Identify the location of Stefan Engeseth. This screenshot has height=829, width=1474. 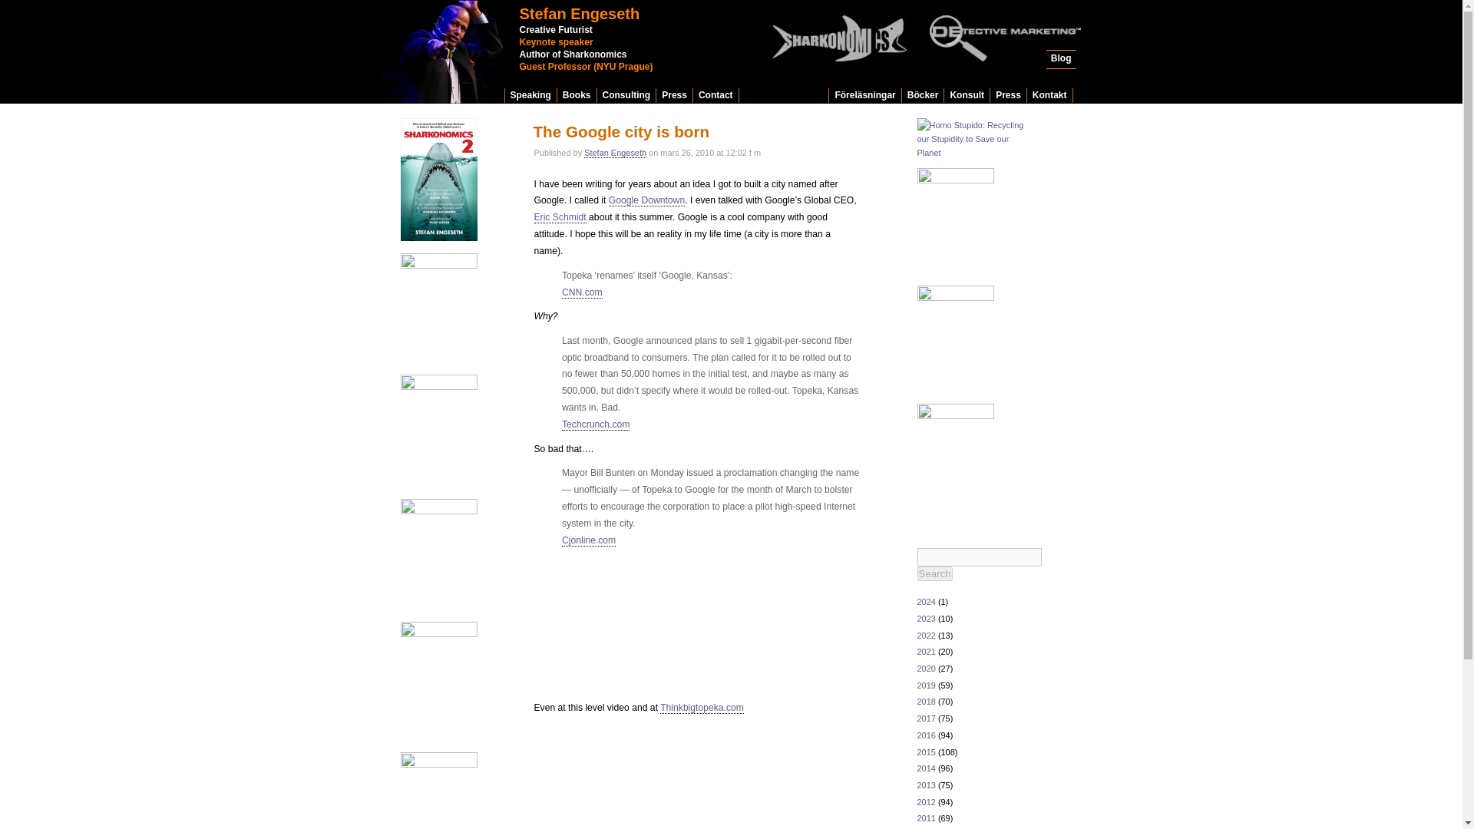
(579, 14).